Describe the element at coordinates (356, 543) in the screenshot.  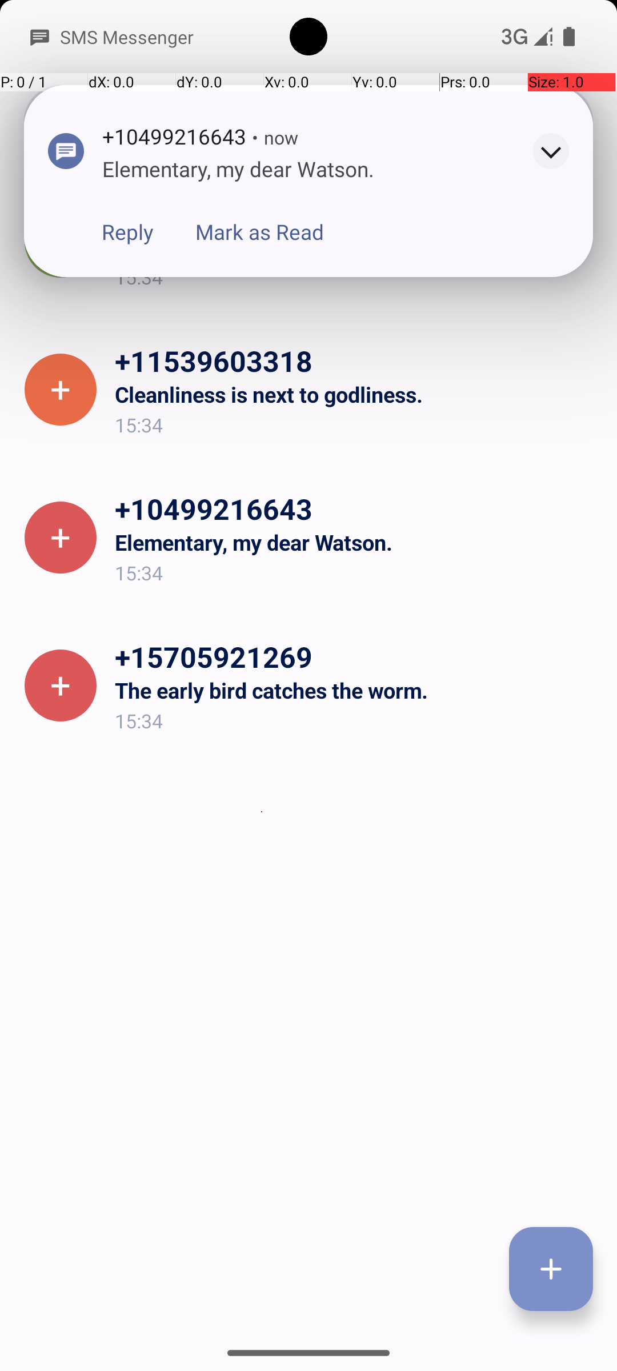
I see `Elementary, my dear Watson.` at that location.